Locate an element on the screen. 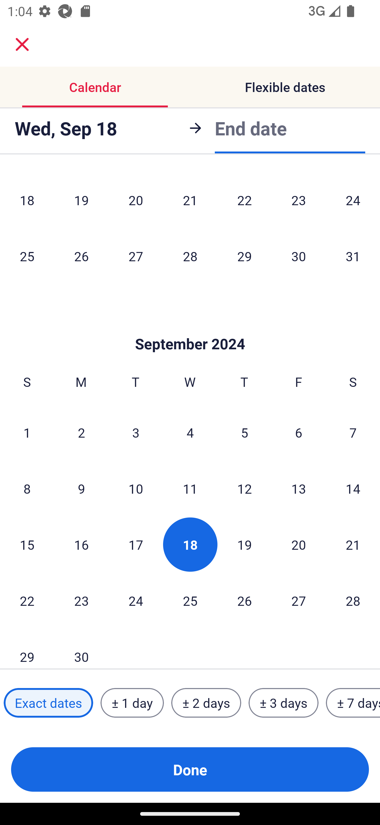 This screenshot has height=825, width=380. 17 Tuesday, September 17, 2024 is located at coordinates (136, 544).